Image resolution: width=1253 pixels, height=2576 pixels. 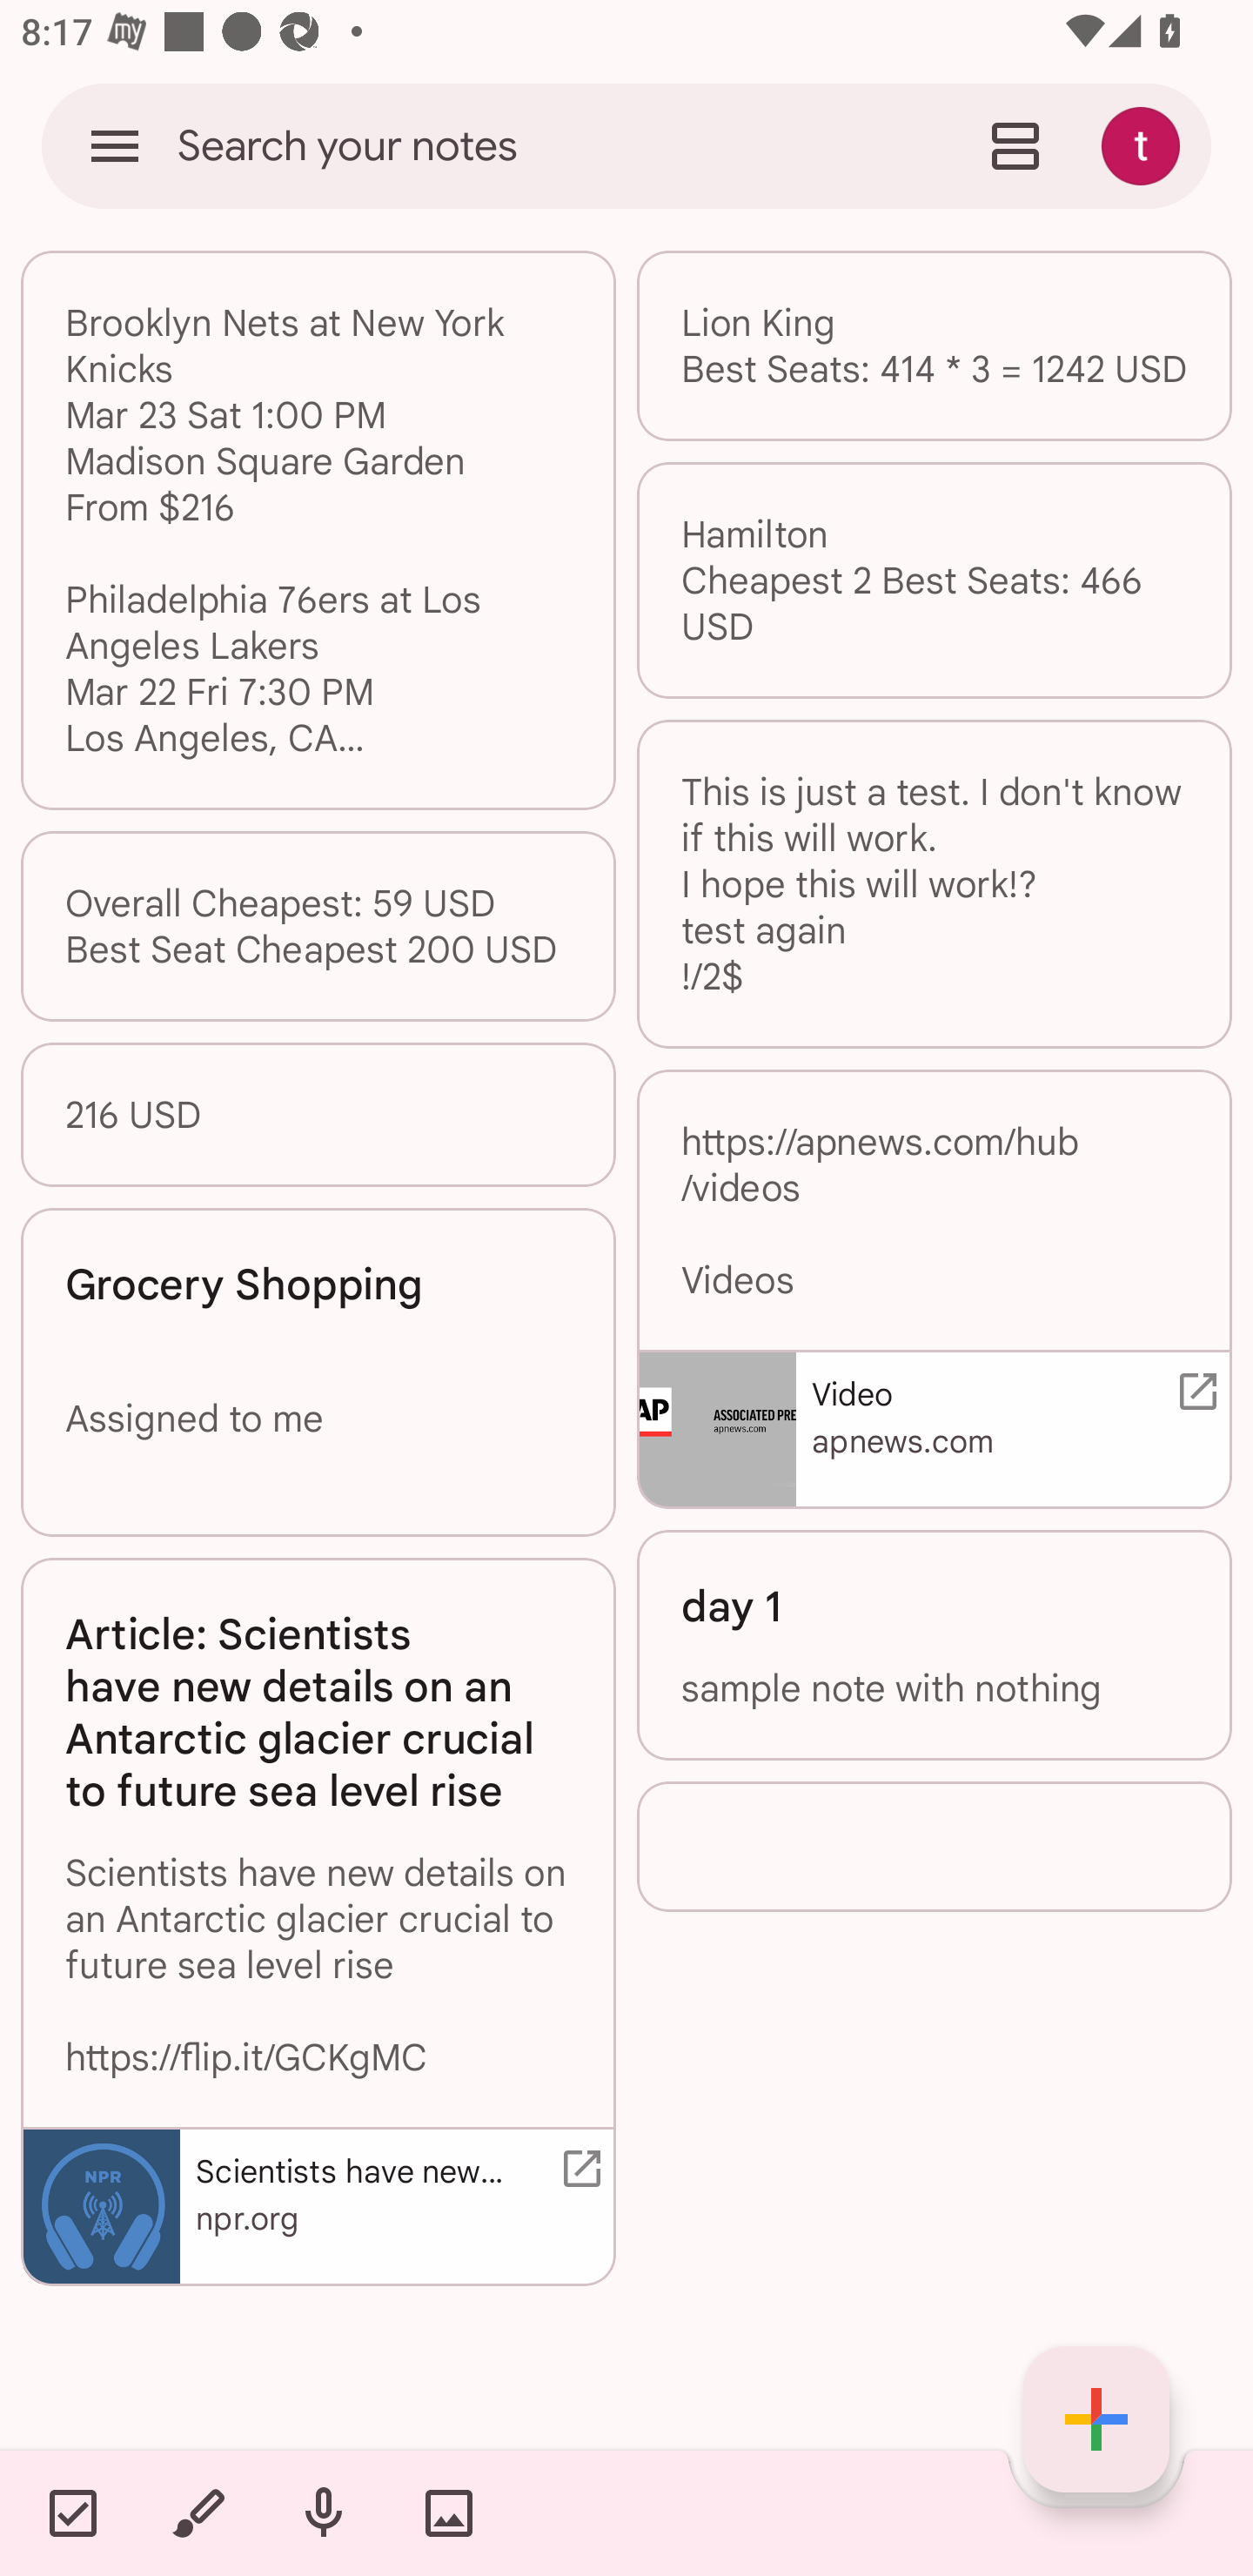 I want to click on Link preview popout, so click(x=1192, y=1391).